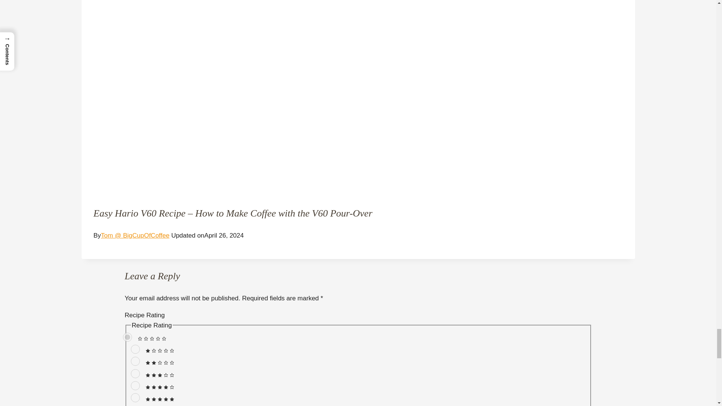  I want to click on 0, so click(127, 337).